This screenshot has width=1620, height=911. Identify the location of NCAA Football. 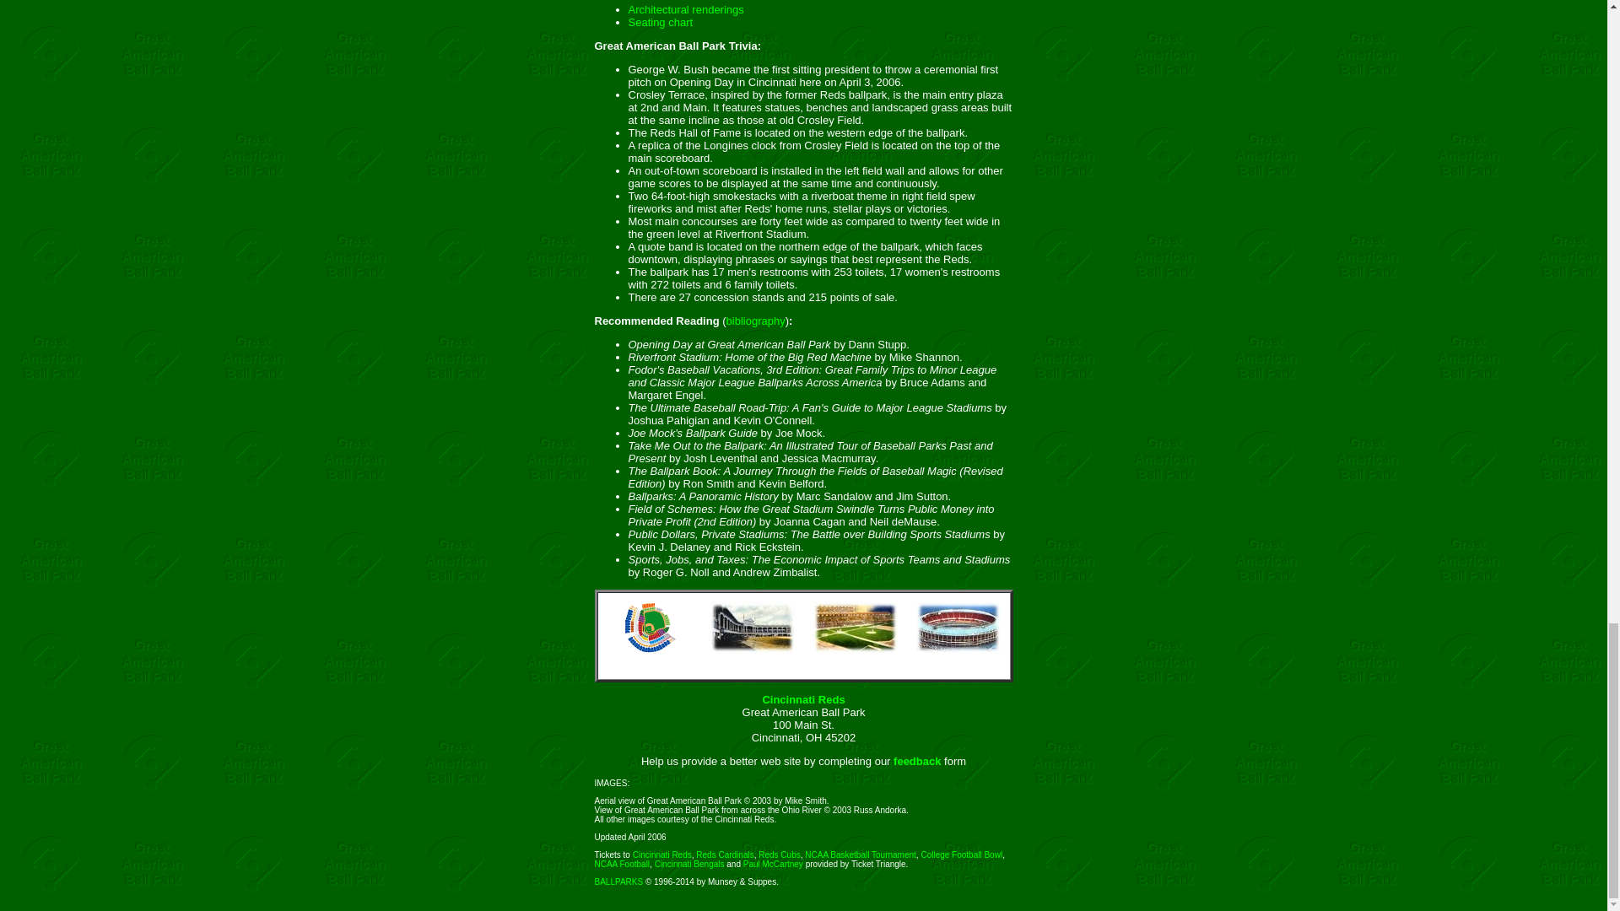
(621, 864).